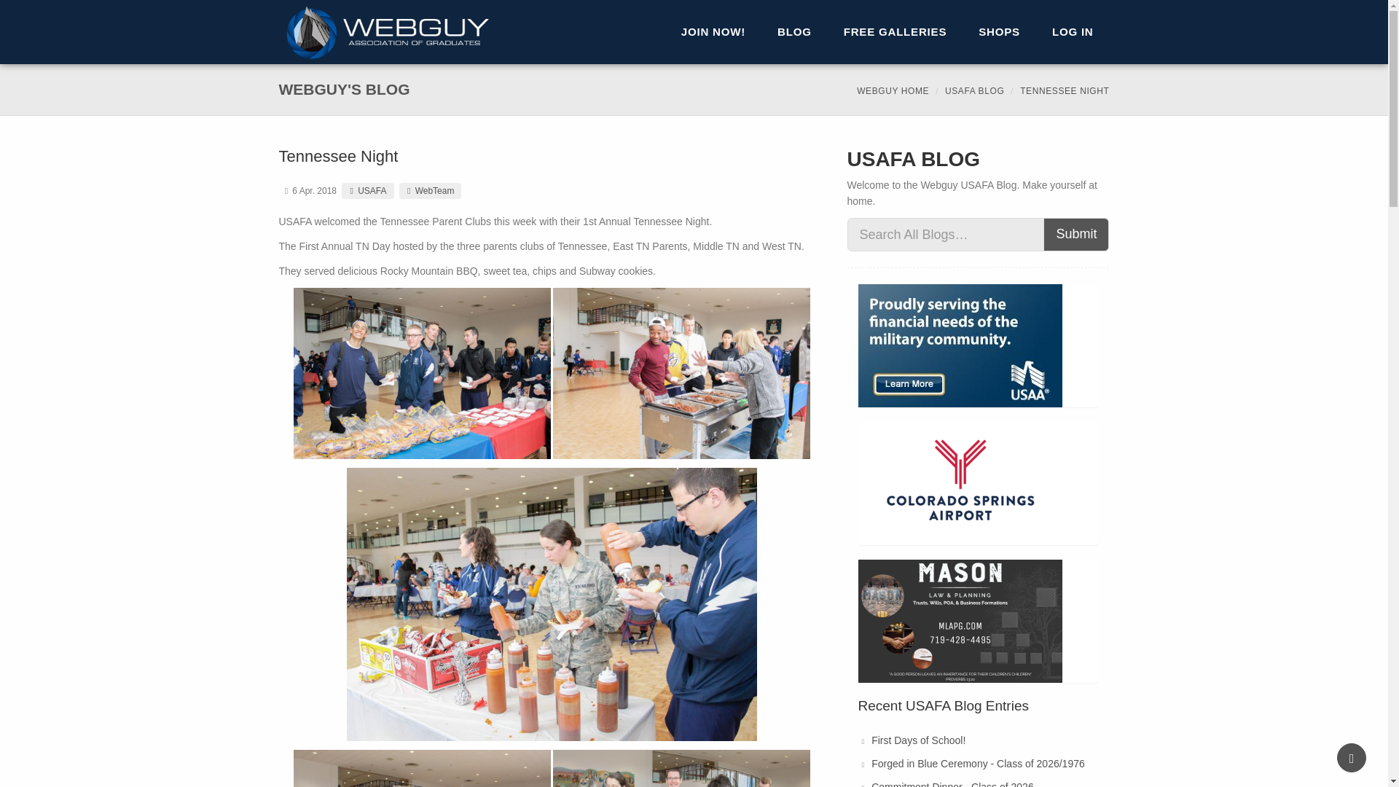 The height and width of the screenshot is (787, 1399). I want to click on JOIN NOW!, so click(713, 32).